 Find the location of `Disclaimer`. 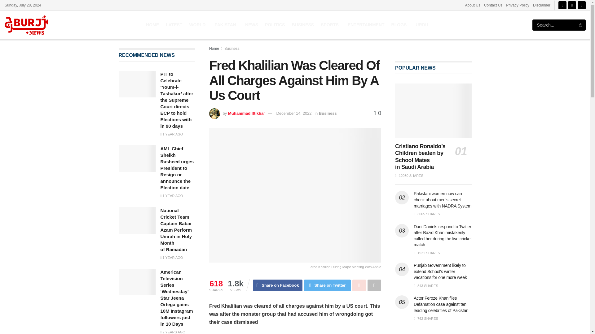

Disclaimer is located at coordinates (542, 5).